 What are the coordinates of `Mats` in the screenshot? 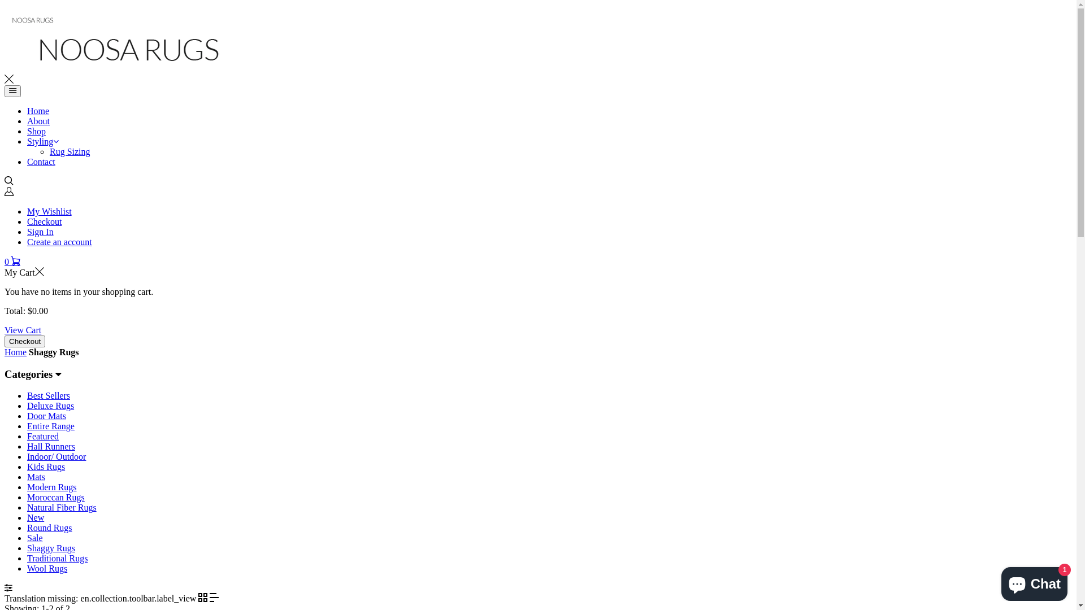 It's located at (36, 477).